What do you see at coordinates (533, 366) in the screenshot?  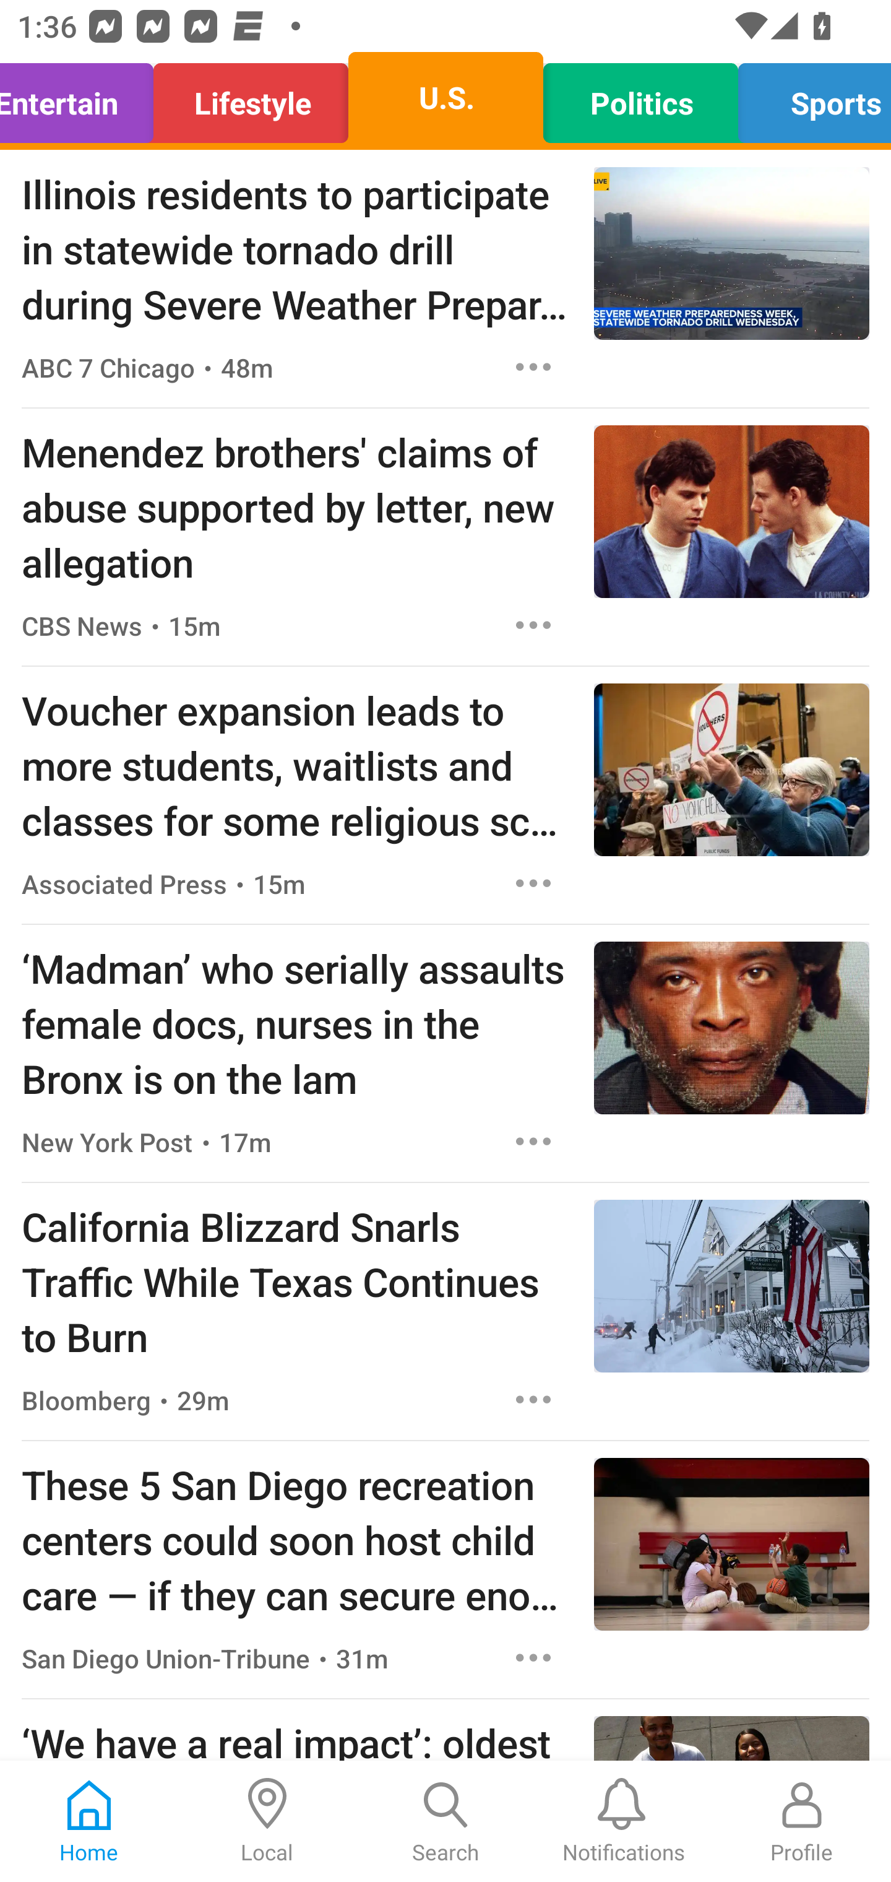 I see `Options` at bounding box center [533, 366].